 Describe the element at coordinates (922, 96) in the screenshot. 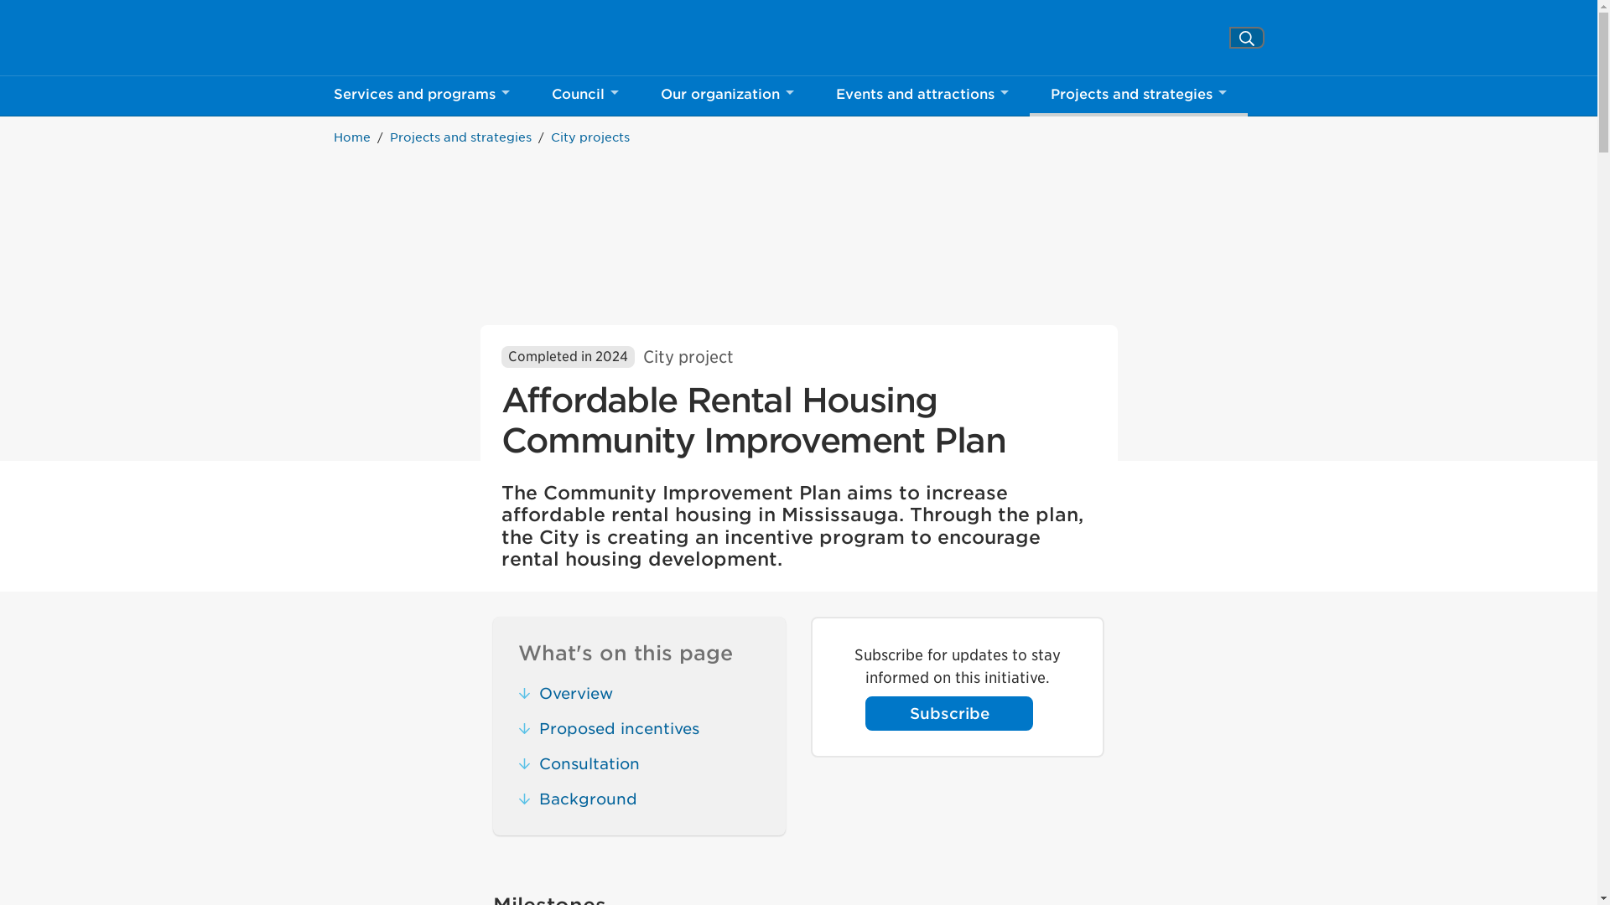

I see `Events and attractions` at that location.